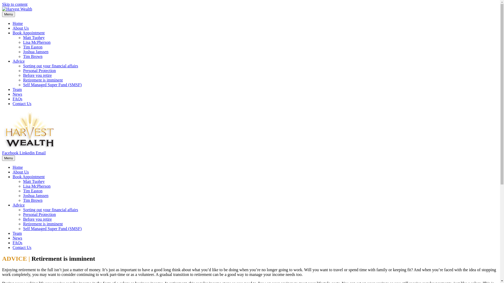 The width and height of the screenshot is (504, 283). I want to click on News, so click(17, 238).